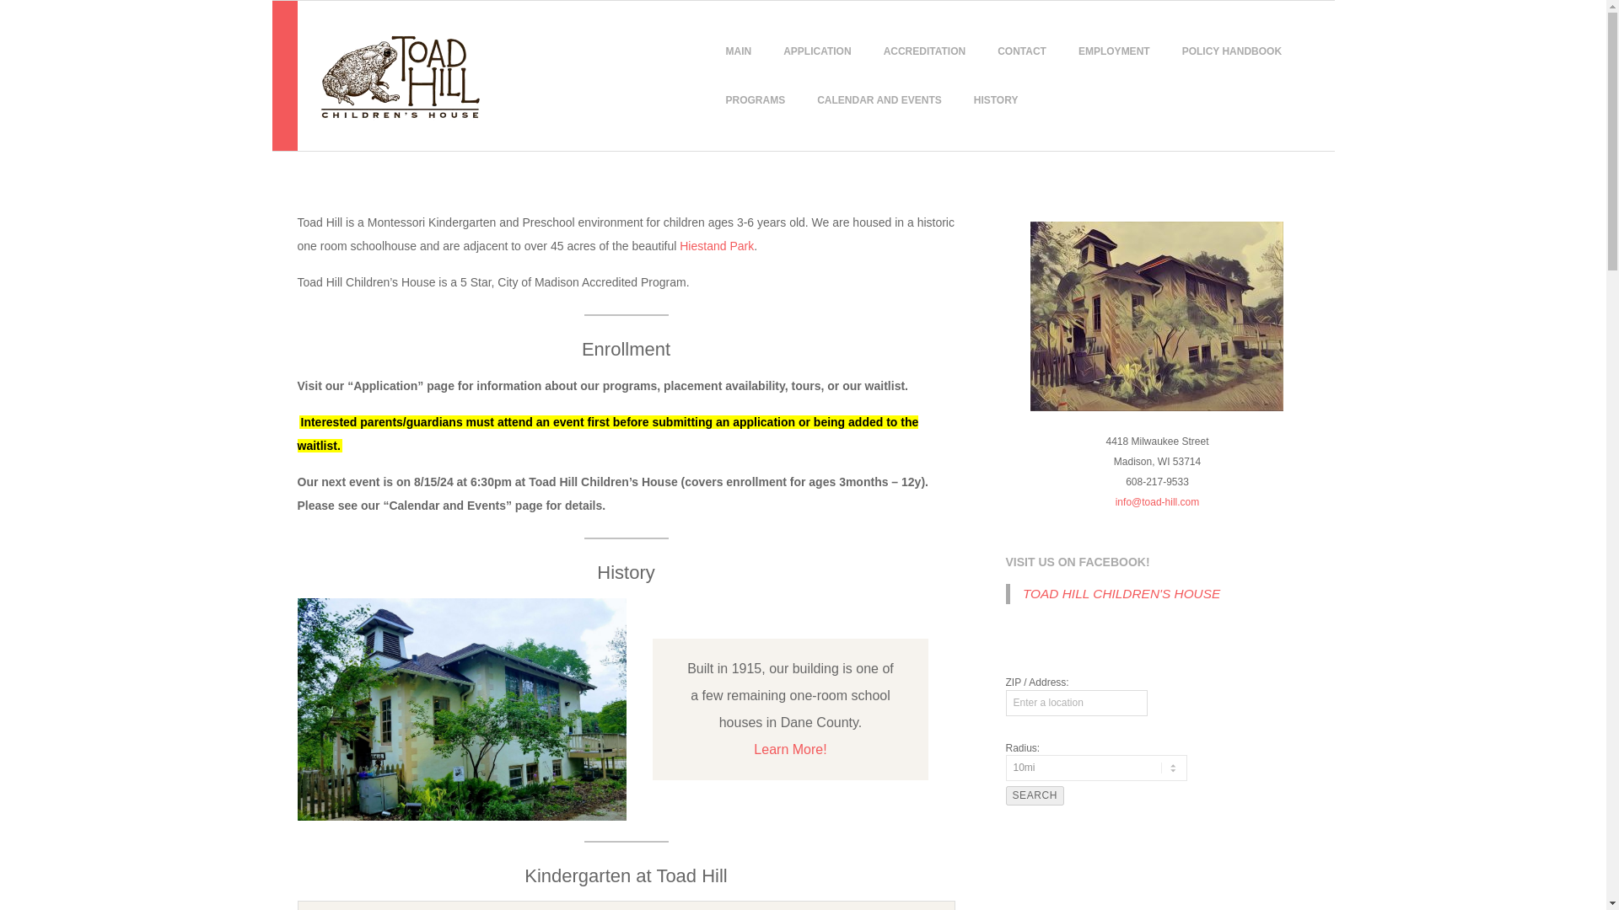  Describe the element at coordinates (789, 749) in the screenshot. I see `Learn More!` at that location.